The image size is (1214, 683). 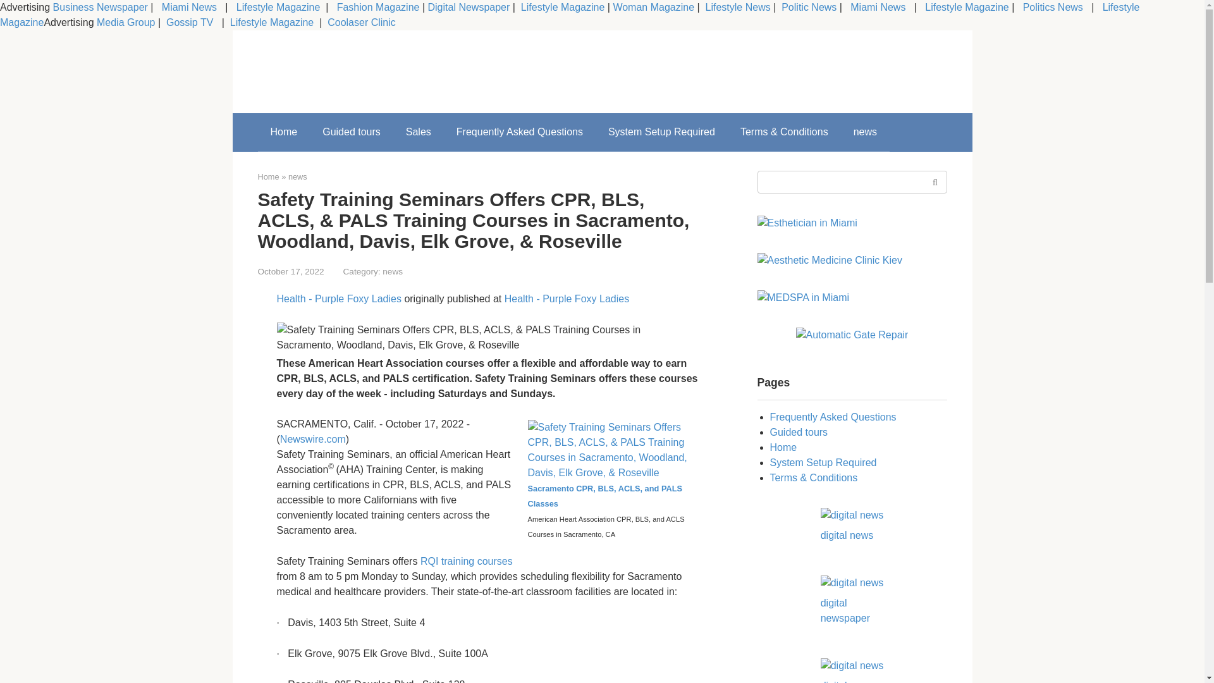 What do you see at coordinates (126, 23) in the screenshot?
I see `Media Group` at bounding box center [126, 23].